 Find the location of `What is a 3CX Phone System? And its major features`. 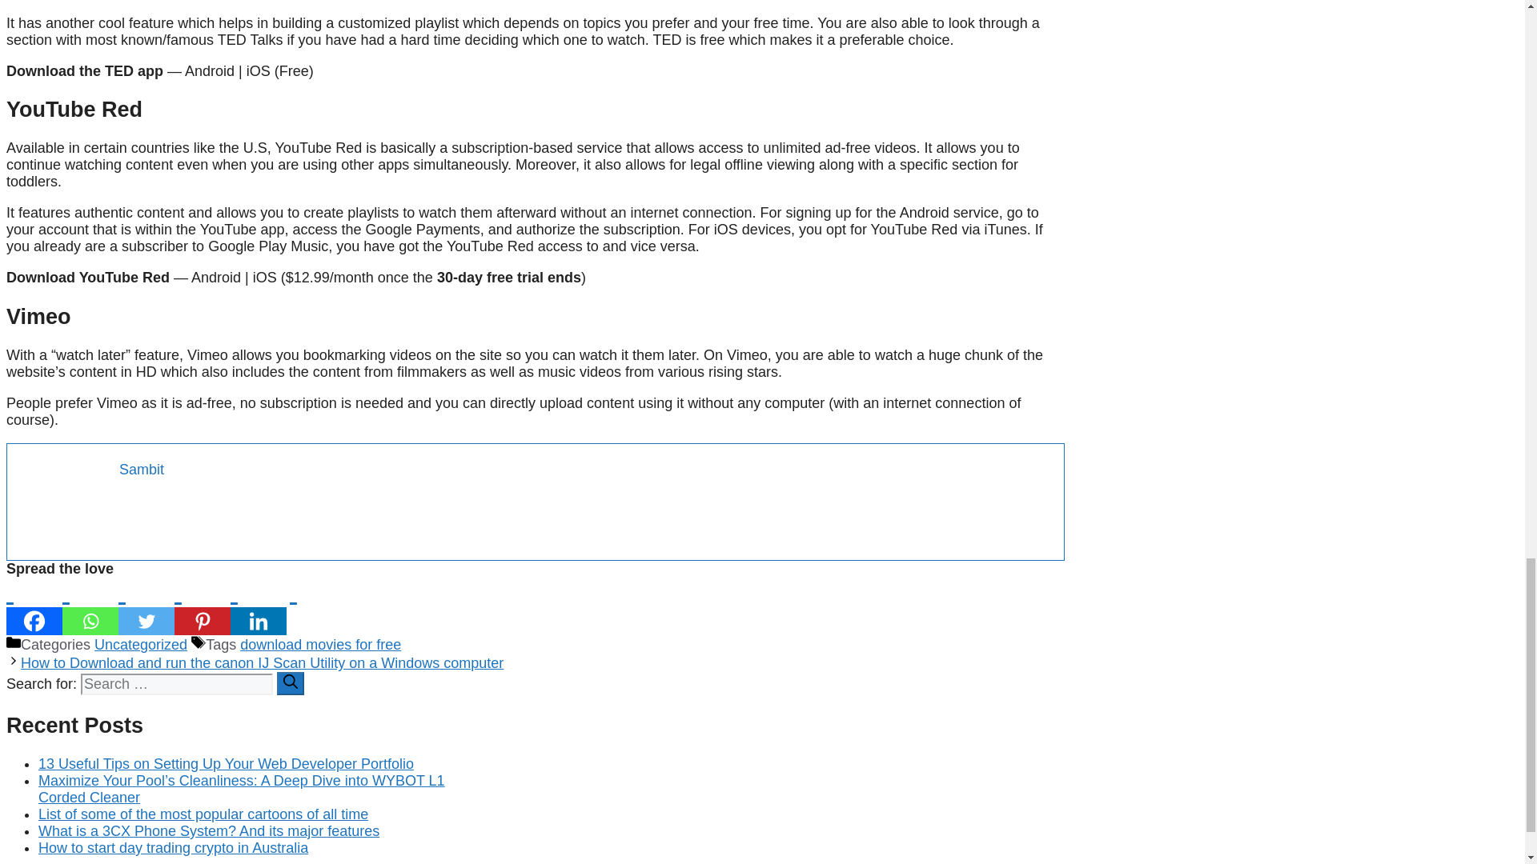

What is a 3CX Phone System? And its major features is located at coordinates (209, 830).